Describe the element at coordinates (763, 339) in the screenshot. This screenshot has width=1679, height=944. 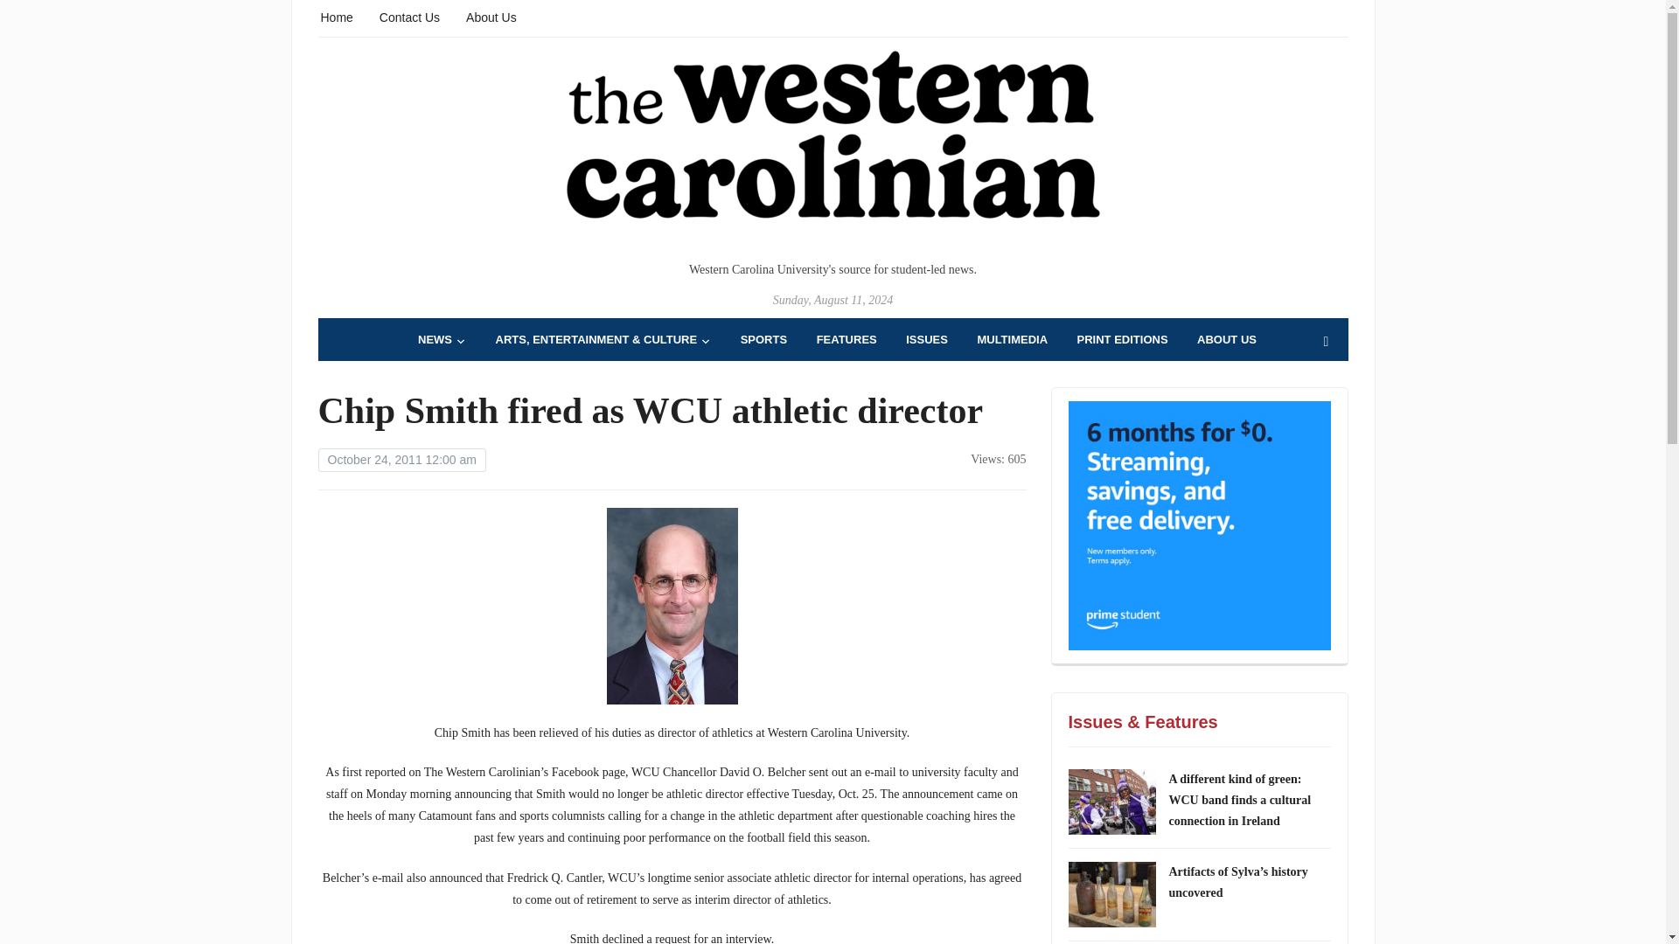
I see `SPORTS` at that location.